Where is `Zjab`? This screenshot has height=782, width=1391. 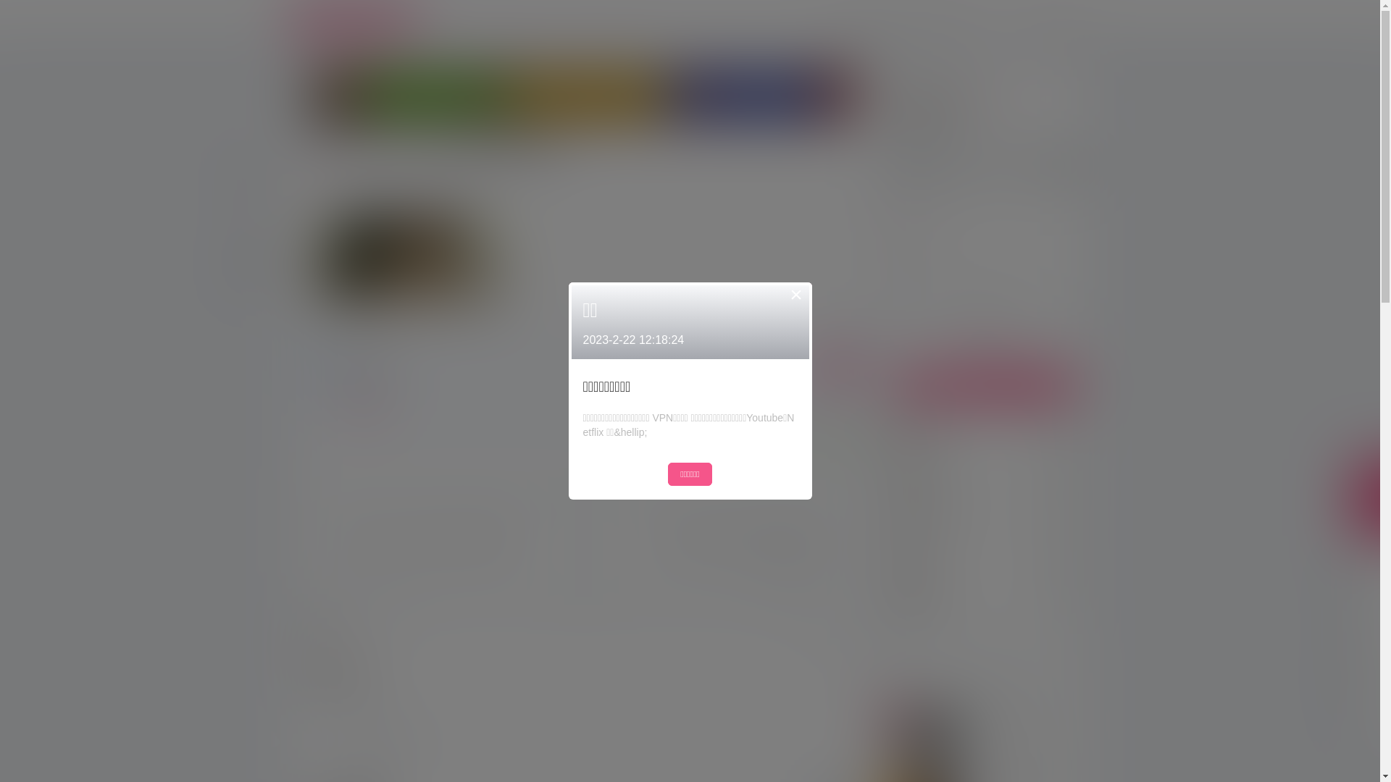 Zjab is located at coordinates (939, 597).